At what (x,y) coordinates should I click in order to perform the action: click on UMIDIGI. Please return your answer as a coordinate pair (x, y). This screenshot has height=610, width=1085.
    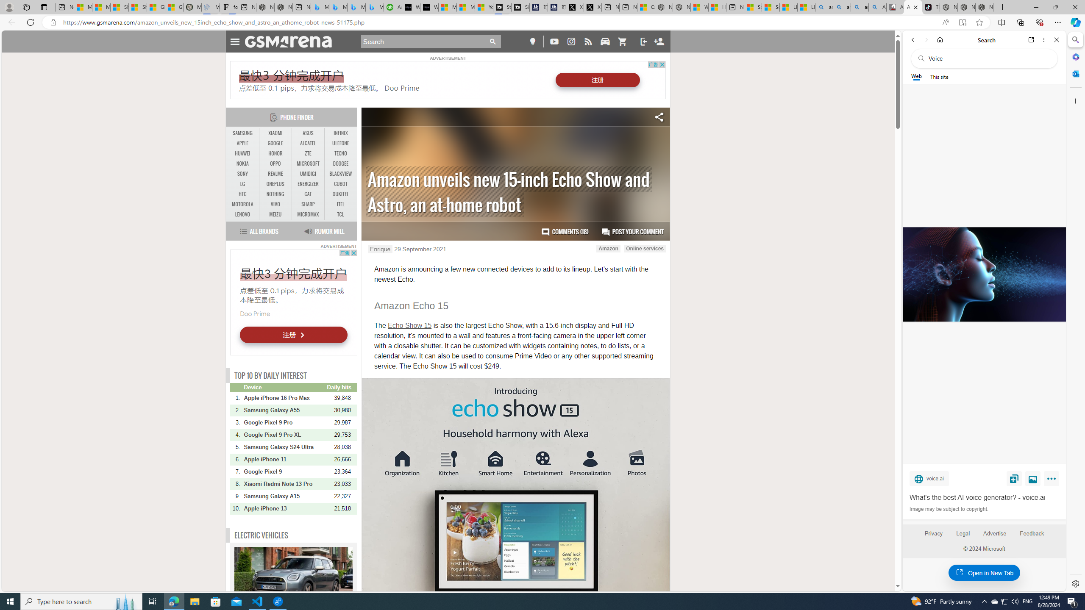
    Looking at the image, I should click on (308, 174).